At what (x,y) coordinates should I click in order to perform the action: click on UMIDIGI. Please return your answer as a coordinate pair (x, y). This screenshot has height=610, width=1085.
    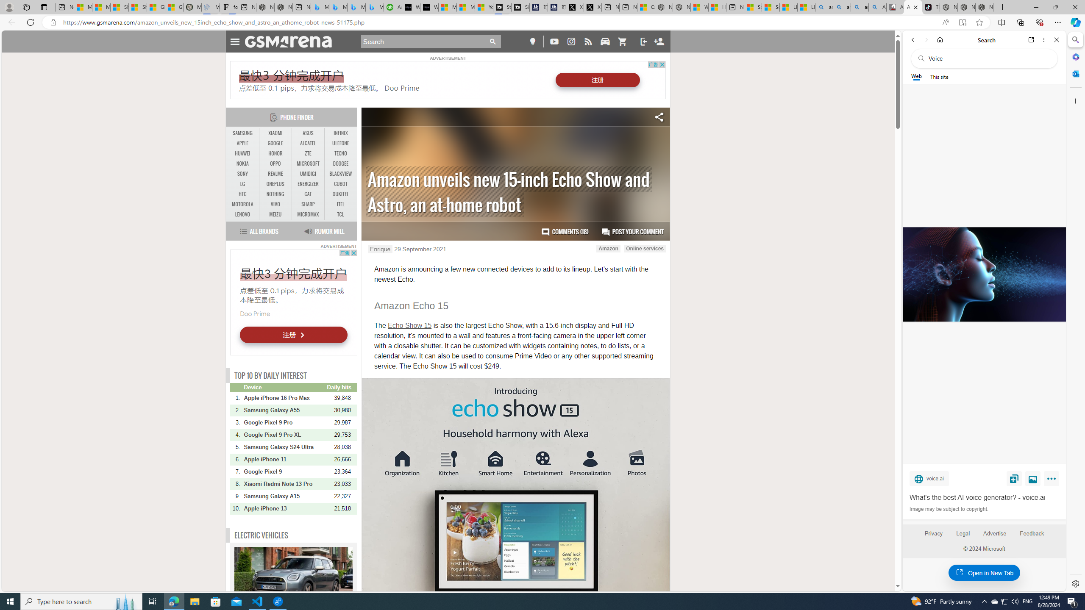
    Looking at the image, I should click on (308, 174).